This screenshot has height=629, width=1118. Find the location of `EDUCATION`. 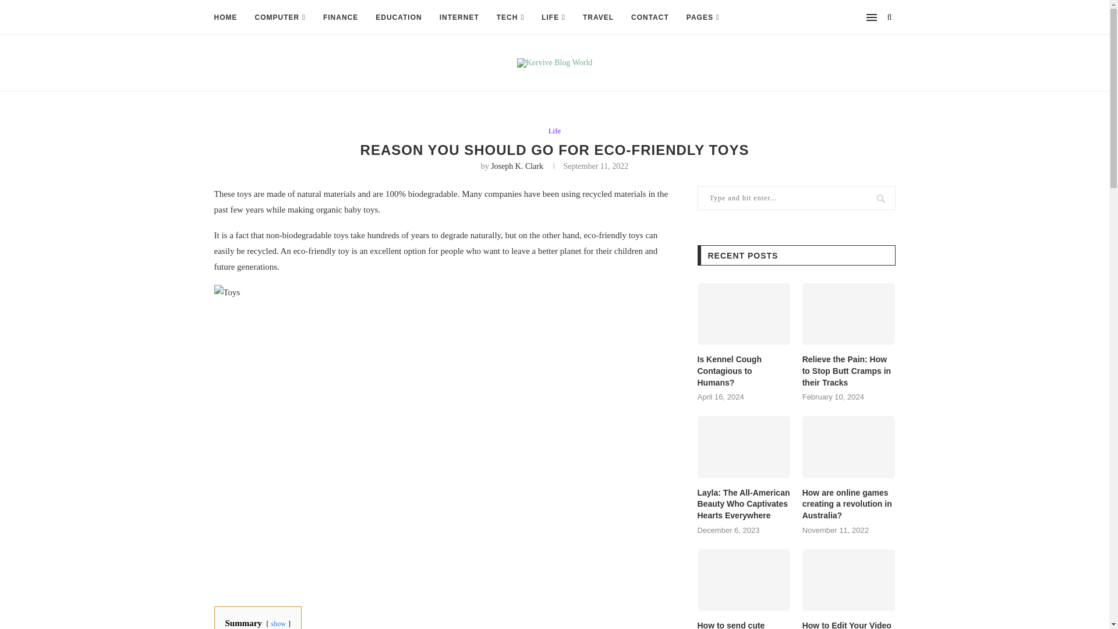

EDUCATION is located at coordinates (398, 17).